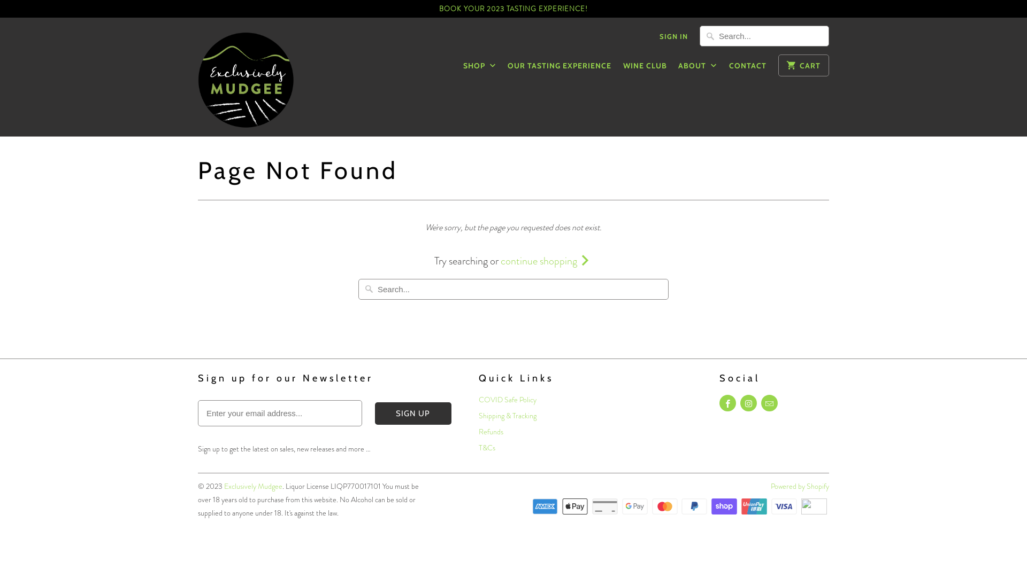 The width and height of the screenshot is (1027, 577). What do you see at coordinates (560, 68) in the screenshot?
I see `OUR TASTING EXPERIENCE` at bounding box center [560, 68].